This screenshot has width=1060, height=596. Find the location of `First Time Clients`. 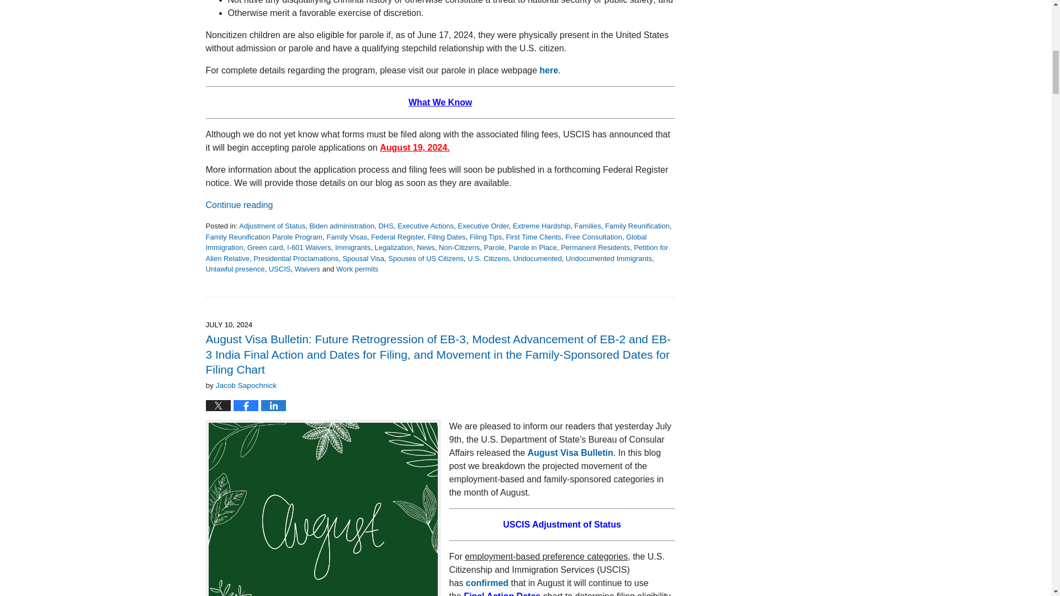

First Time Clients is located at coordinates (533, 237).